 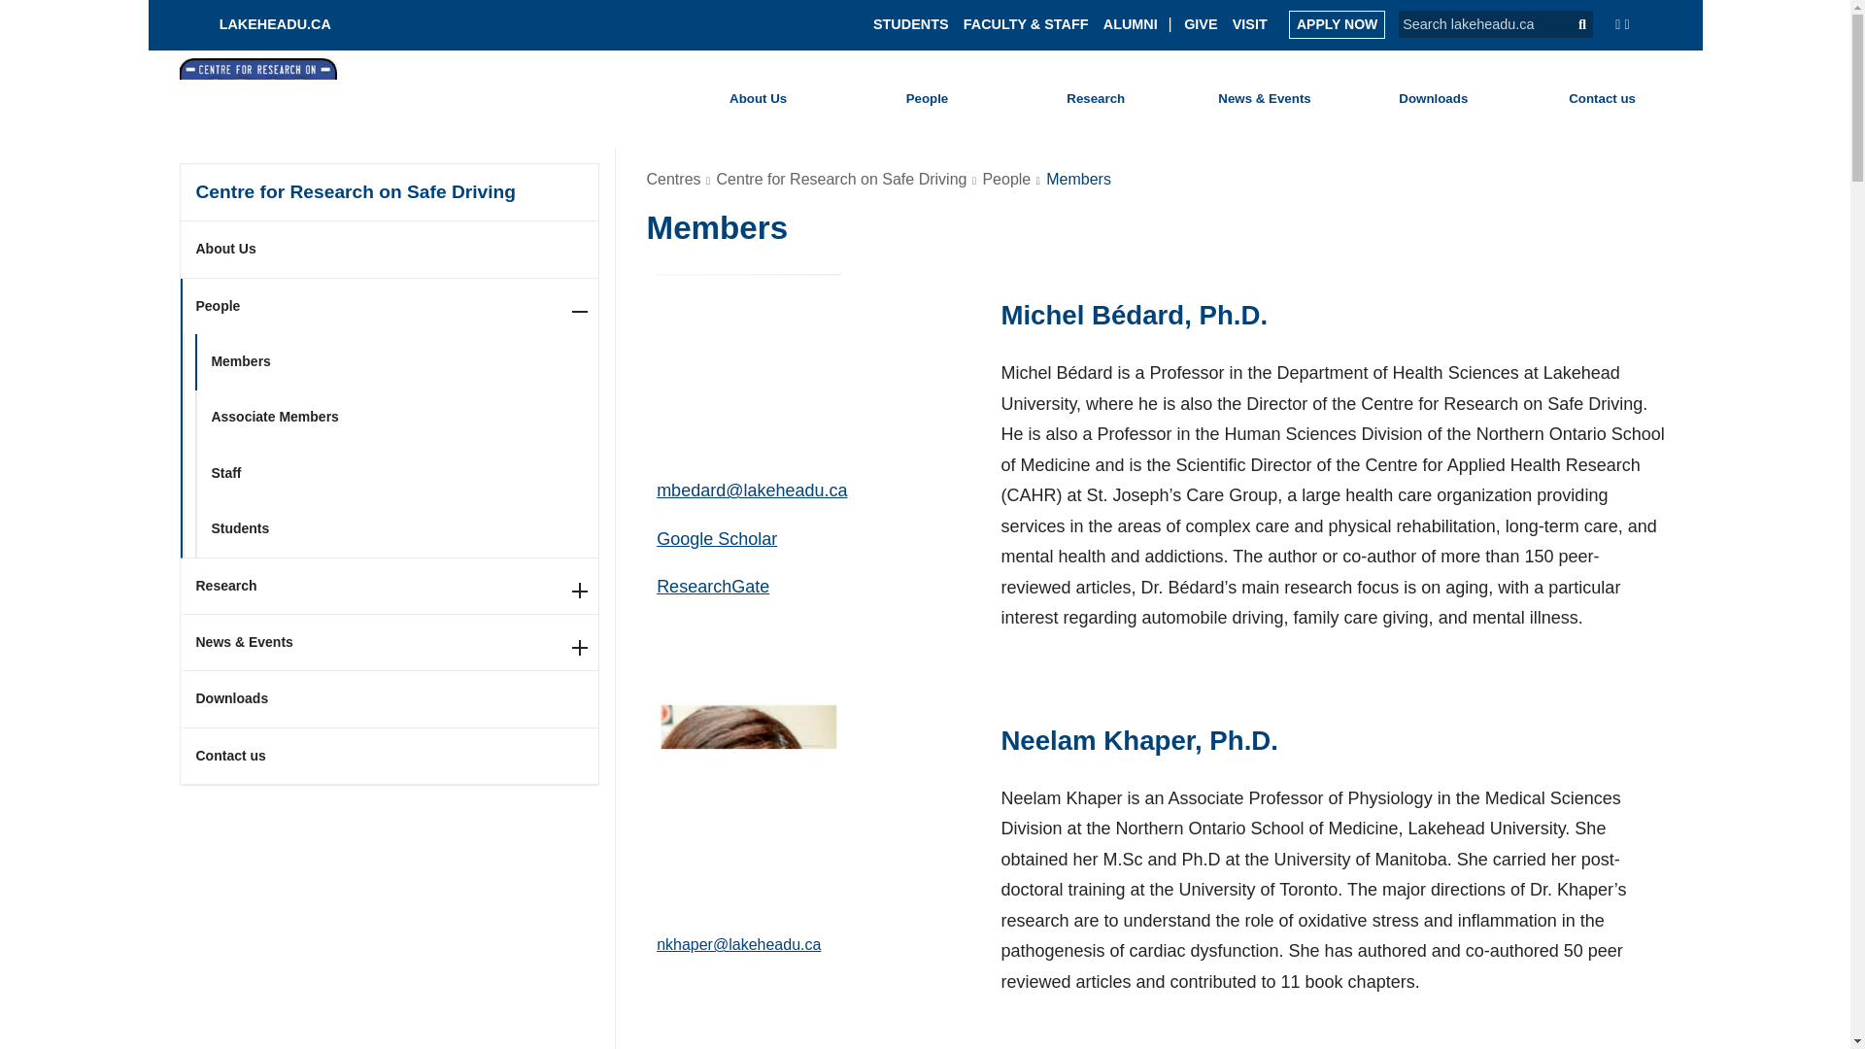 What do you see at coordinates (390, 249) in the screenshot?
I see `About Us` at bounding box center [390, 249].